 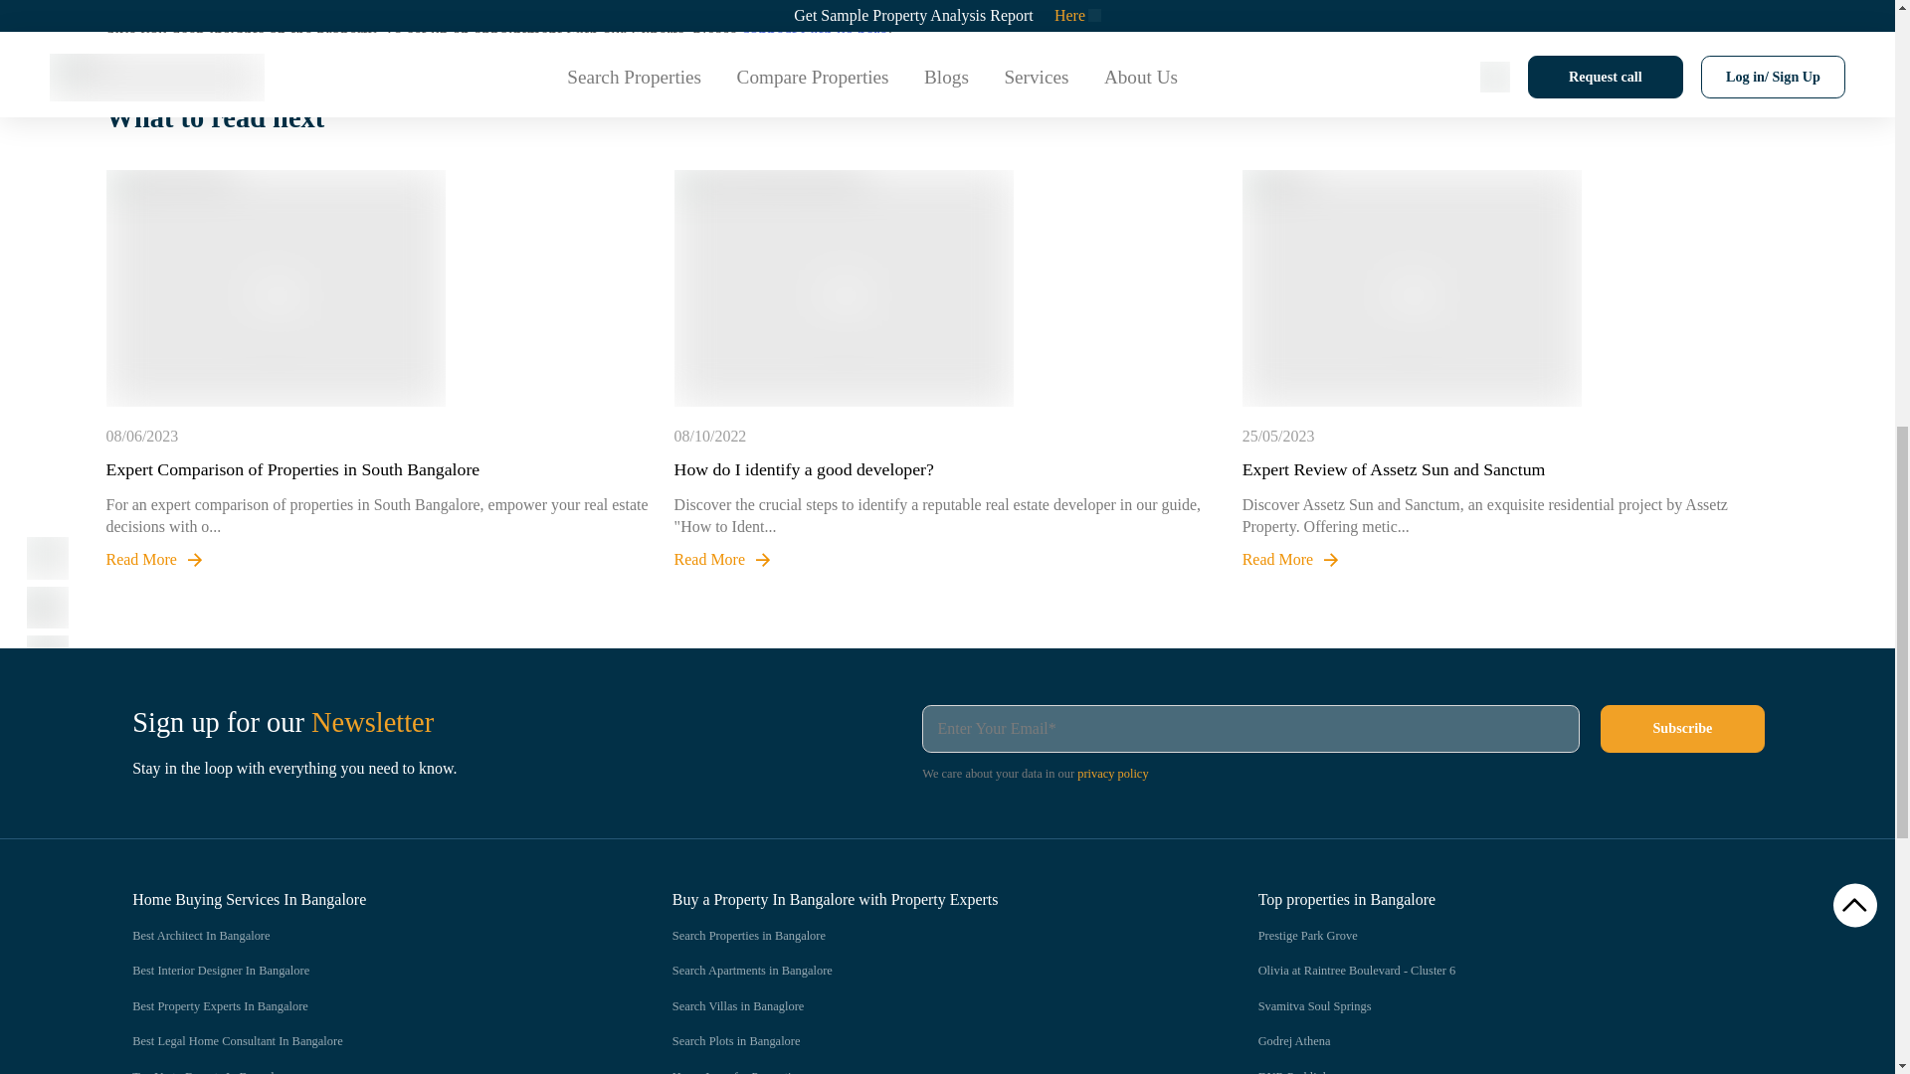 I want to click on Subscribe, so click(x=1681, y=728).